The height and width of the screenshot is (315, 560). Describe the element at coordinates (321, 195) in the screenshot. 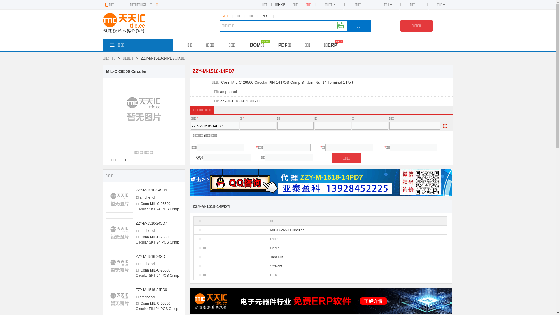

I see `ZZY-M-1518-14PD7` at that location.